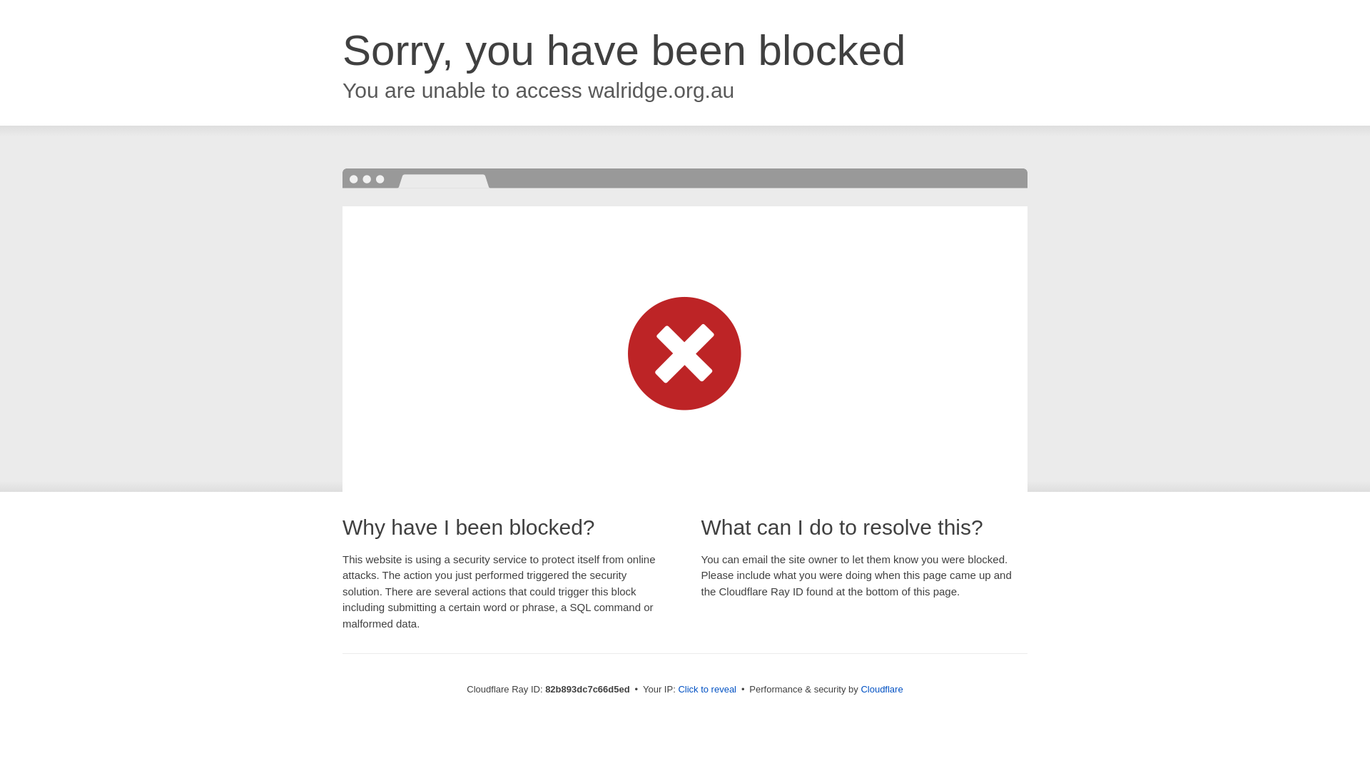 The height and width of the screenshot is (771, 1370). What do you see at coordinates (707, 690) in the screenshot?
I see `Click to reveal` at bounding box center [707, 690].